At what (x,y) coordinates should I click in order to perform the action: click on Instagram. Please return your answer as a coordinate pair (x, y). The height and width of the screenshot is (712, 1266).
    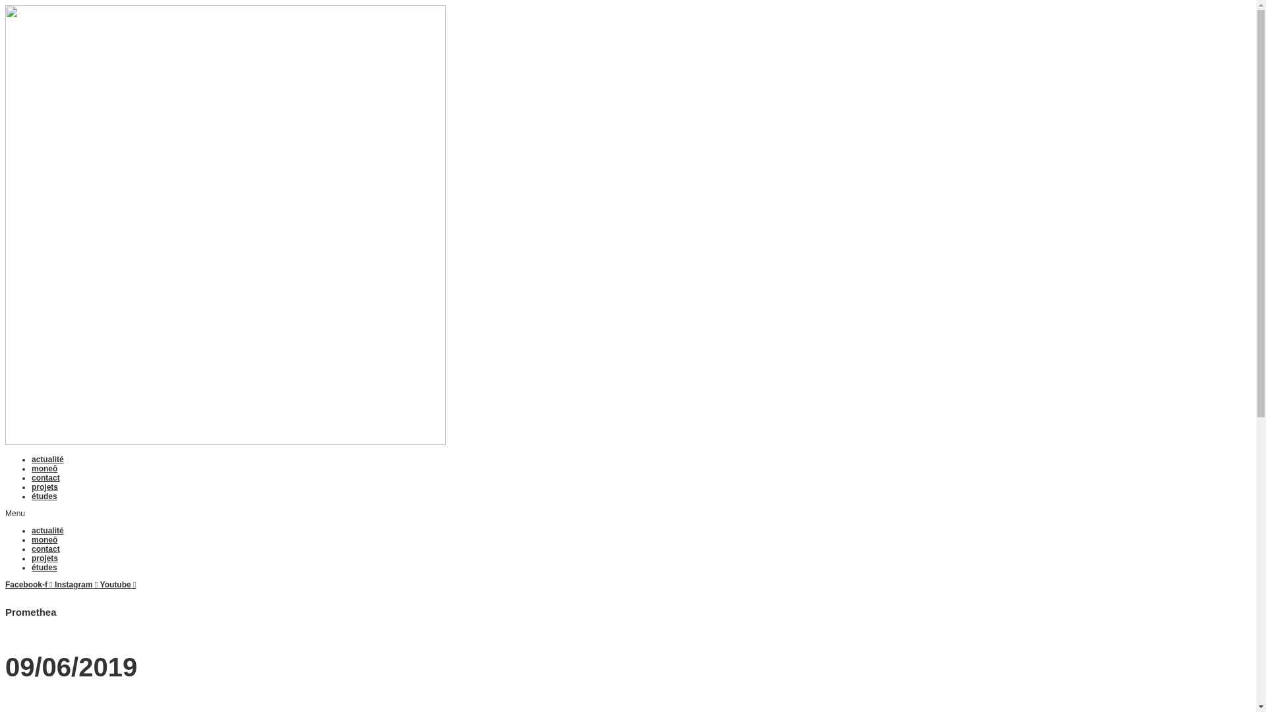
    Looking at the image, I should click on (77, 584).